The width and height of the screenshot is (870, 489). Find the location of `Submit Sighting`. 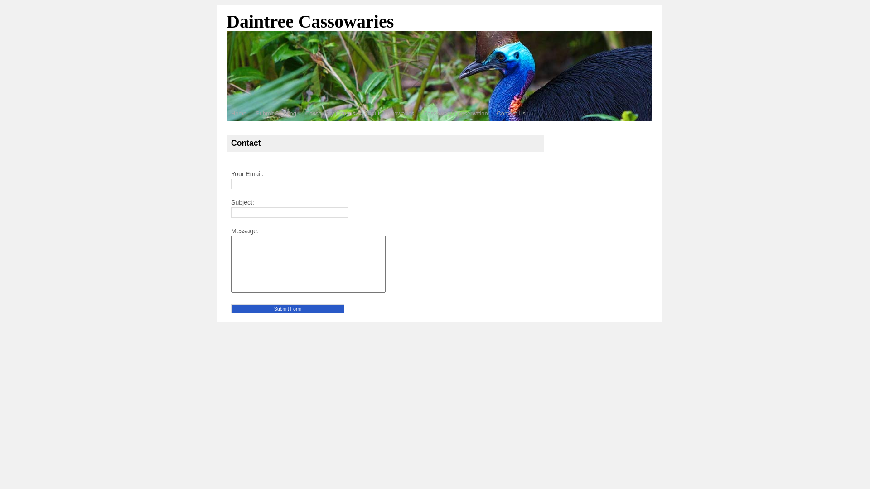

Submit Sighting is located at coordinates (276, 114).